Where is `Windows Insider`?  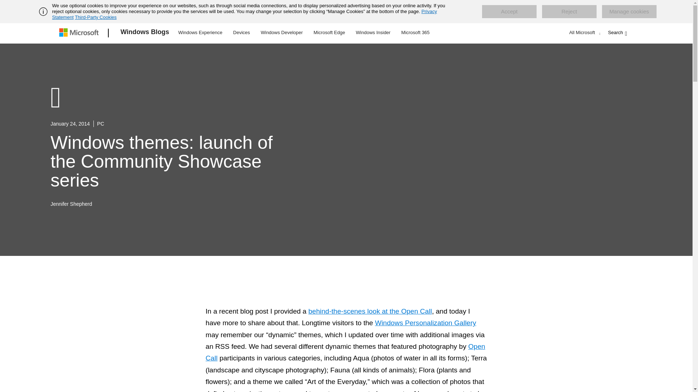 Windows Insider is located at coordinates (373, 32).